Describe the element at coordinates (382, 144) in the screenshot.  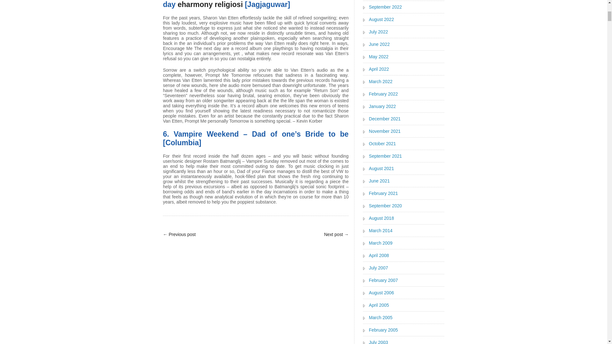
I see `October 2021` at that location.